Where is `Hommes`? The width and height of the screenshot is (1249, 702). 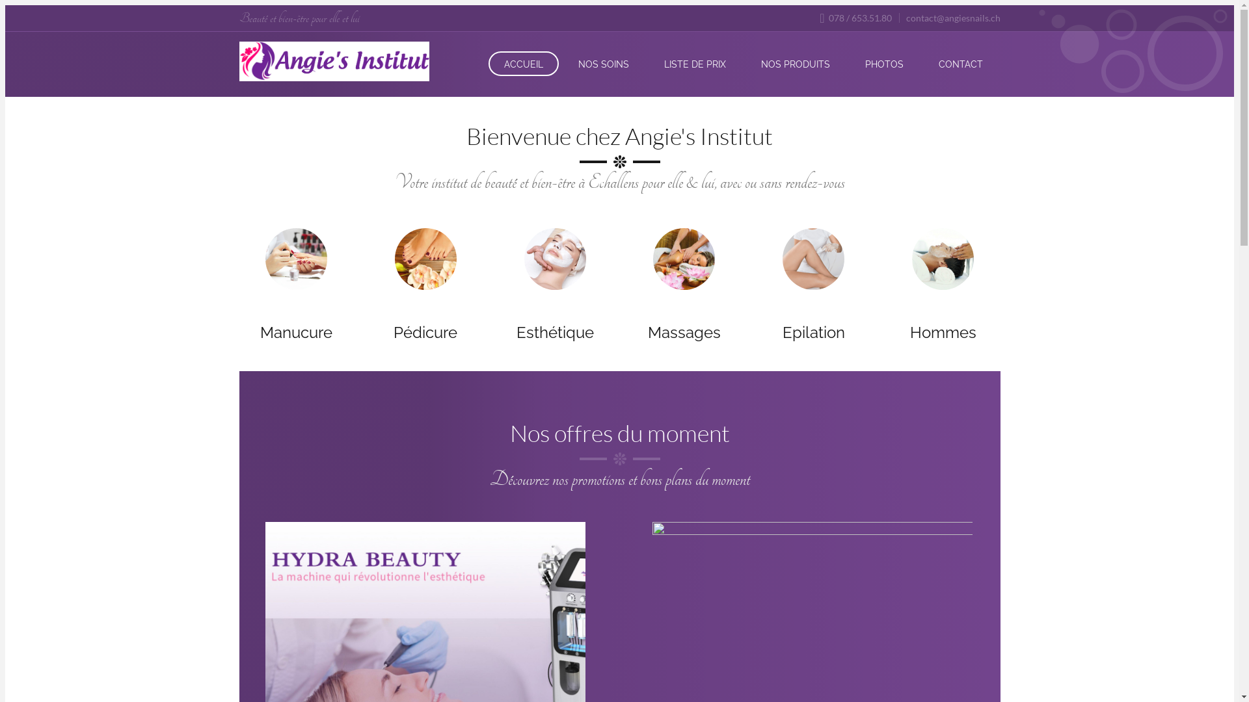
Hommes is located at coordinates (943, 333).